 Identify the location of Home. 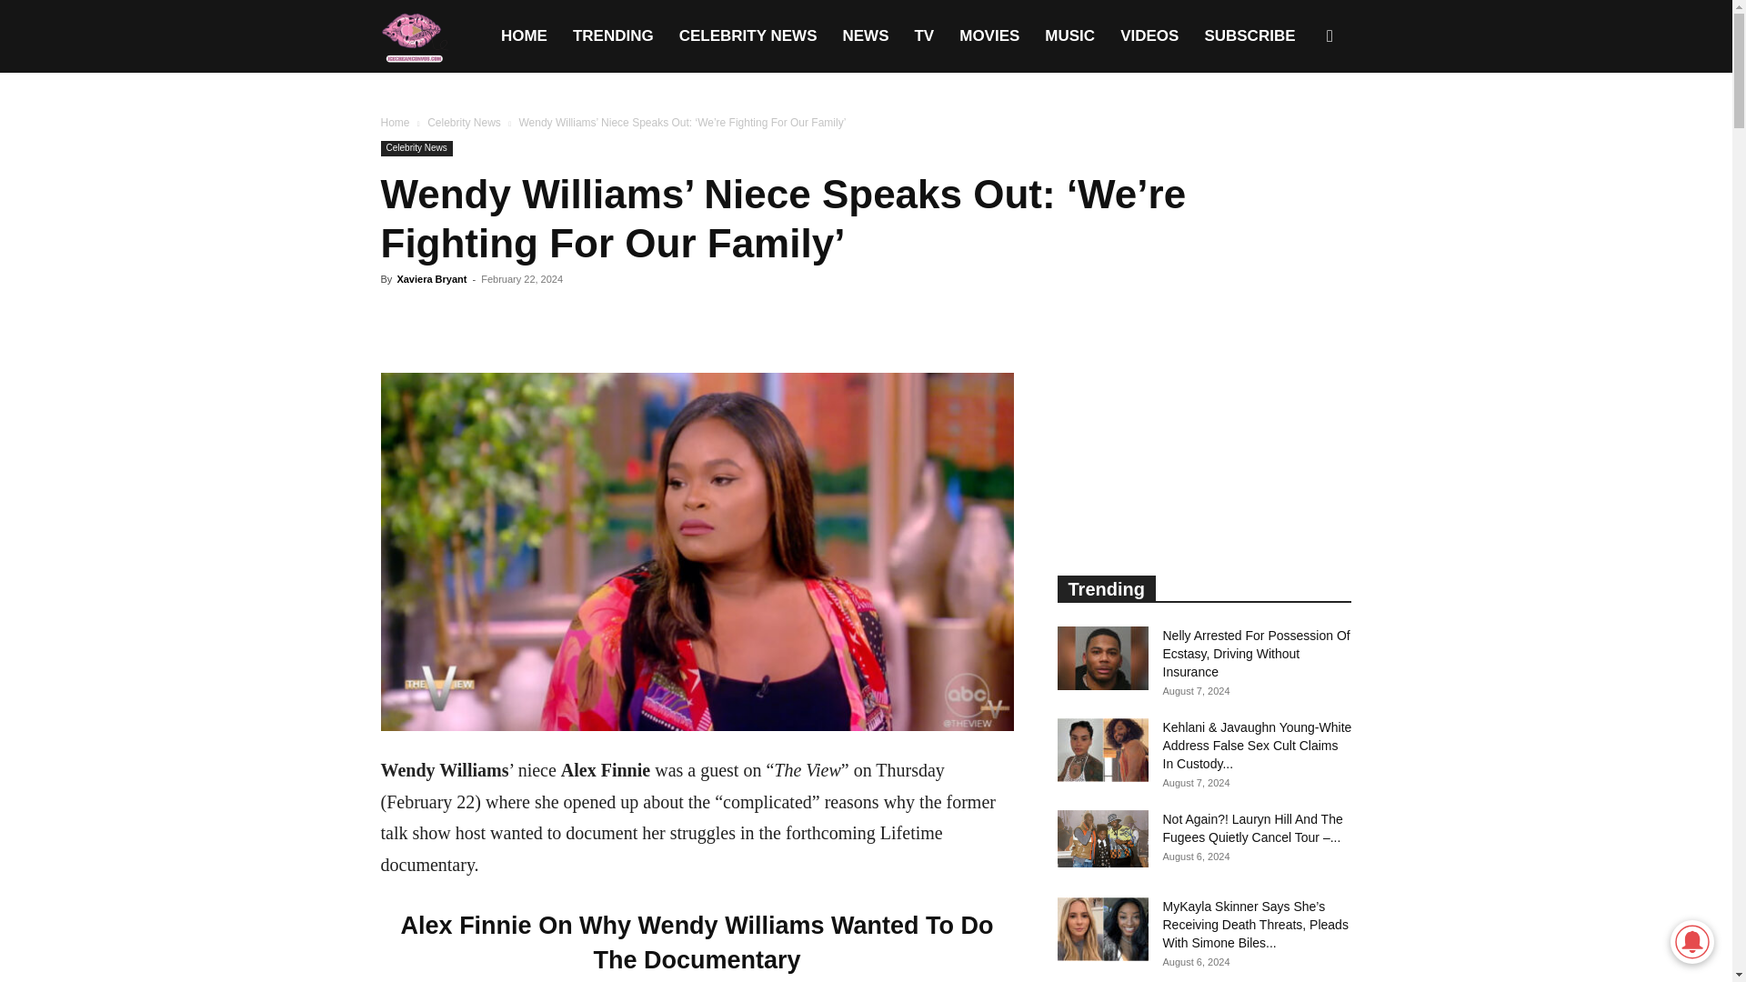
(395, 122).